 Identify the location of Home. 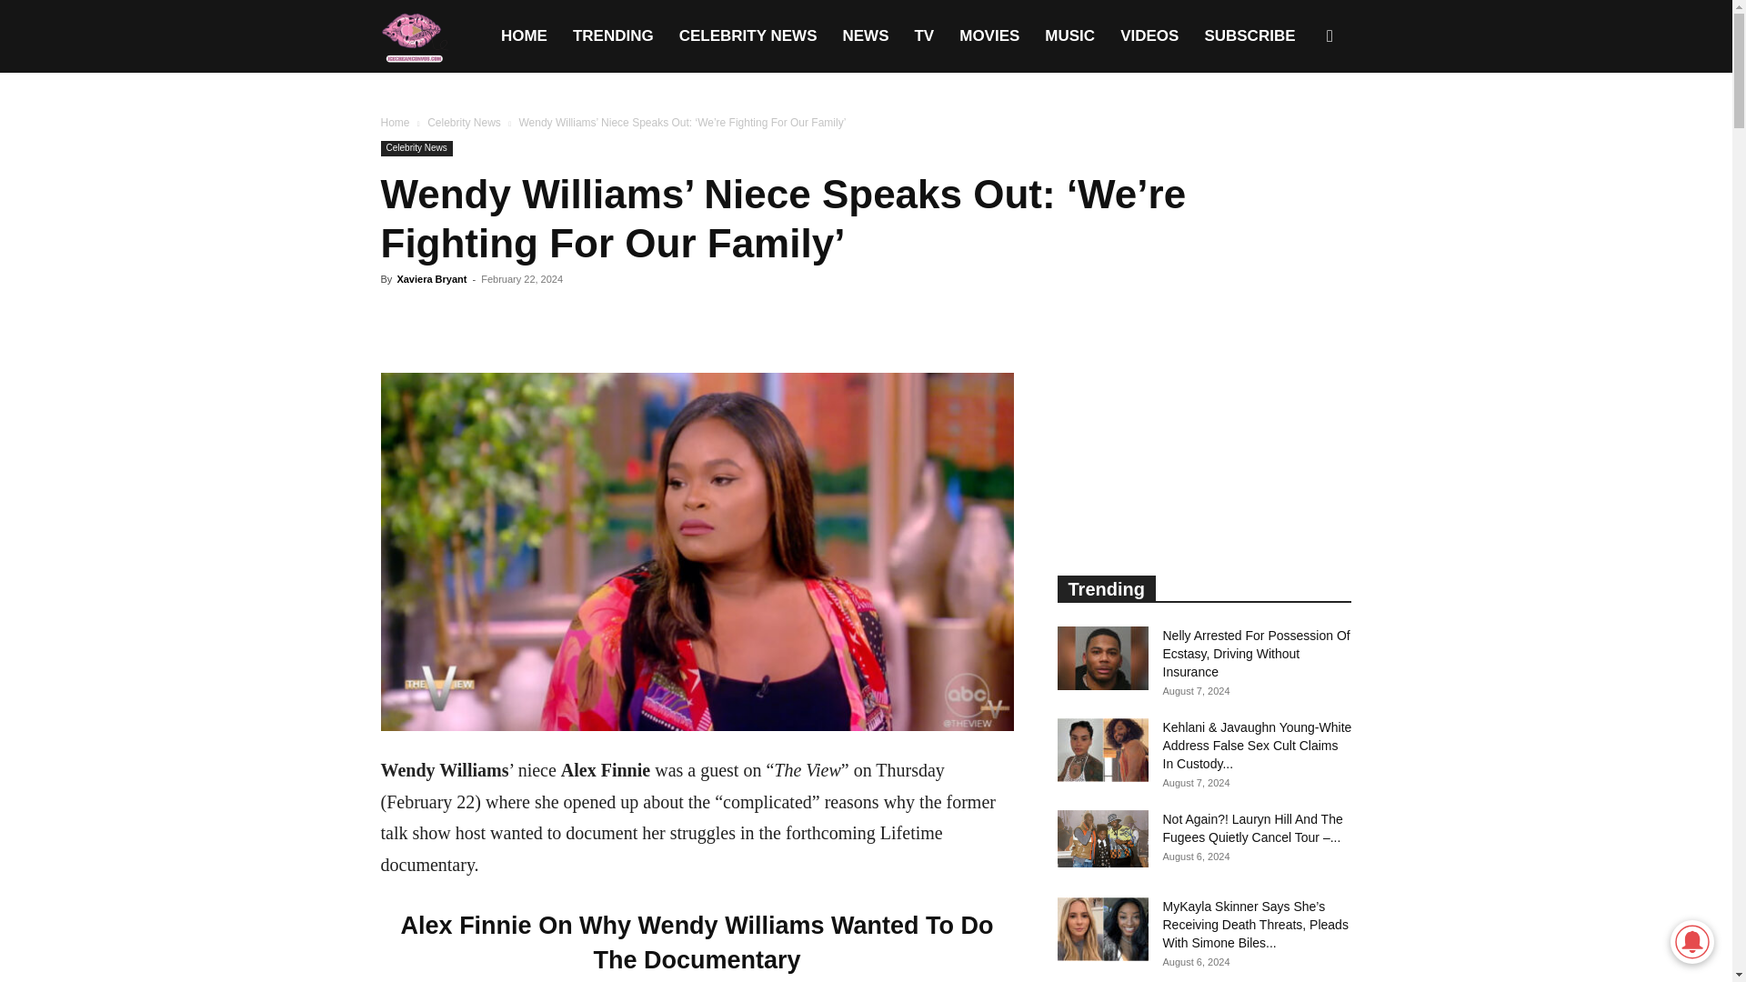
(395, 122).